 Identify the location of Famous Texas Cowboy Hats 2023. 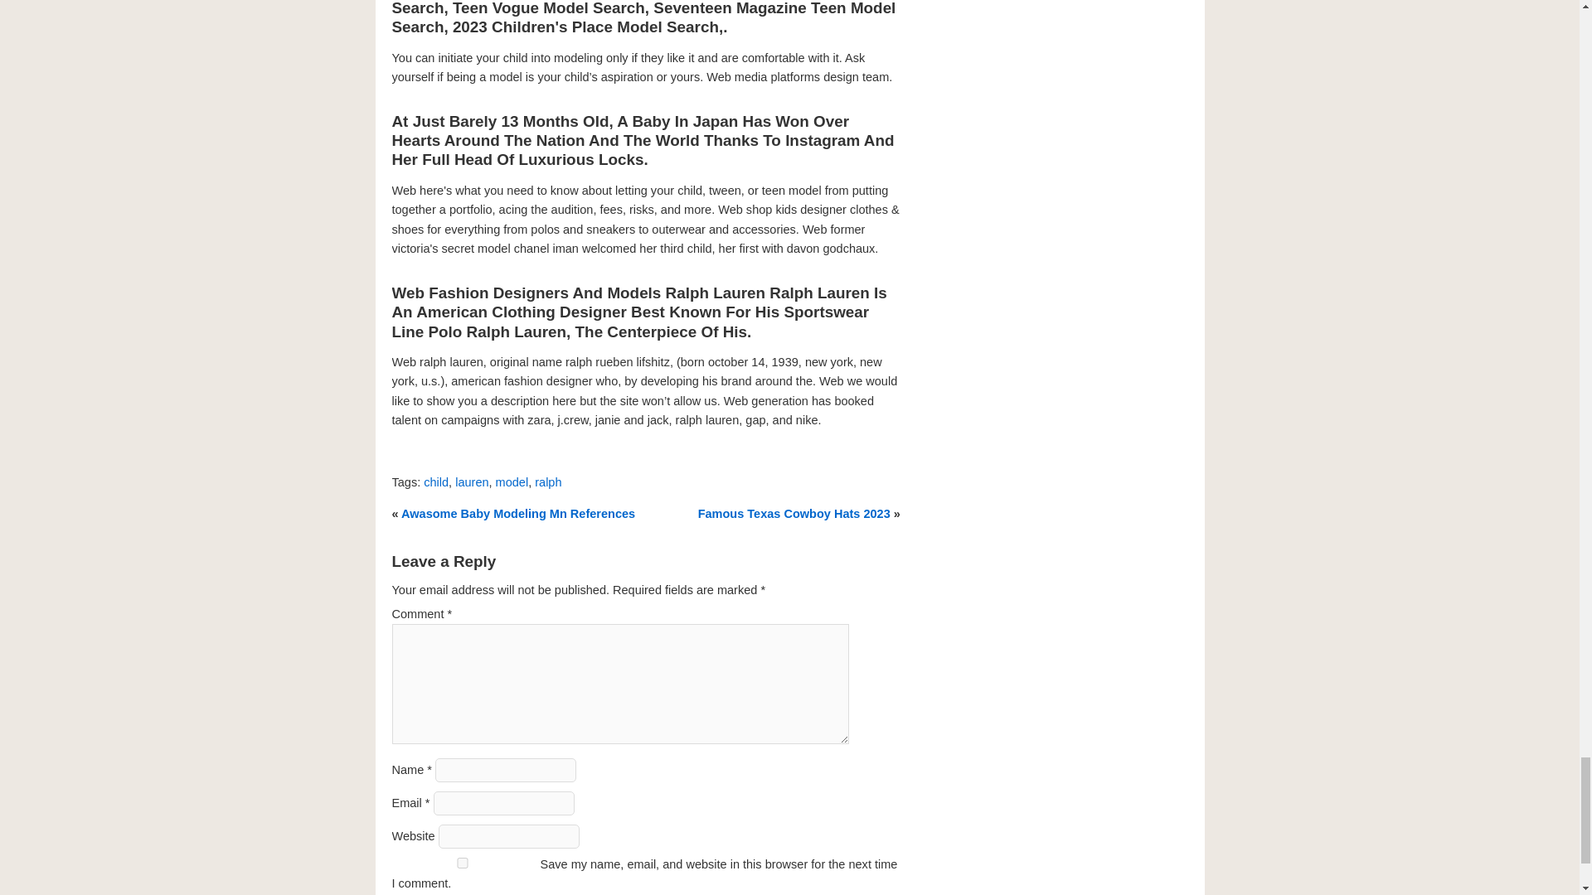
(794, 514).